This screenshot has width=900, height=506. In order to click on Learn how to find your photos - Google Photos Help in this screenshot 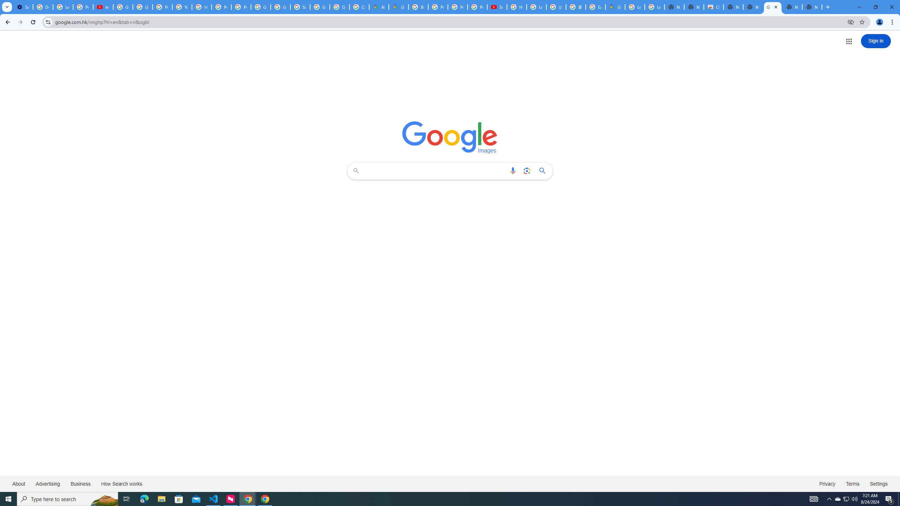, I will do `click(63, 7)`.